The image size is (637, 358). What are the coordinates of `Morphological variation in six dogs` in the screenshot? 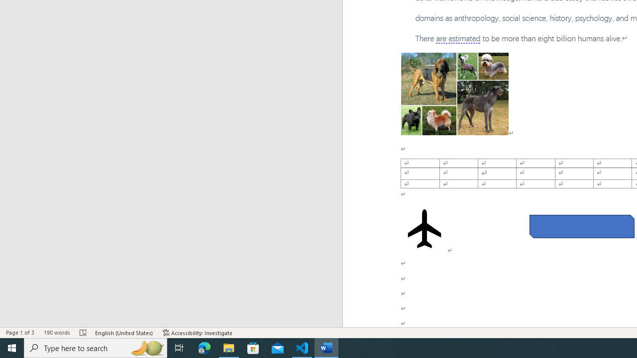 It's located at (455, 93).